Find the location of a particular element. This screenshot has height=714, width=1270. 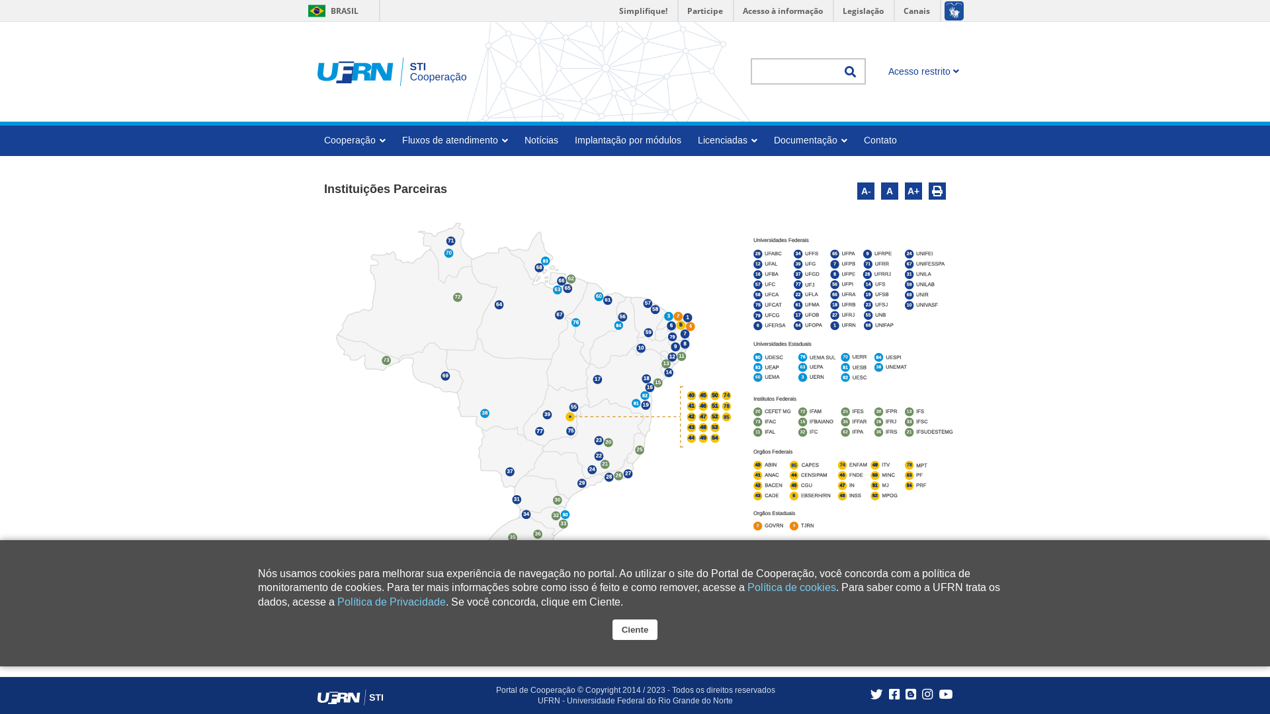

UFRN - Universidade Federal do Rio Grande do Norte is located at coordinates (635, 701).